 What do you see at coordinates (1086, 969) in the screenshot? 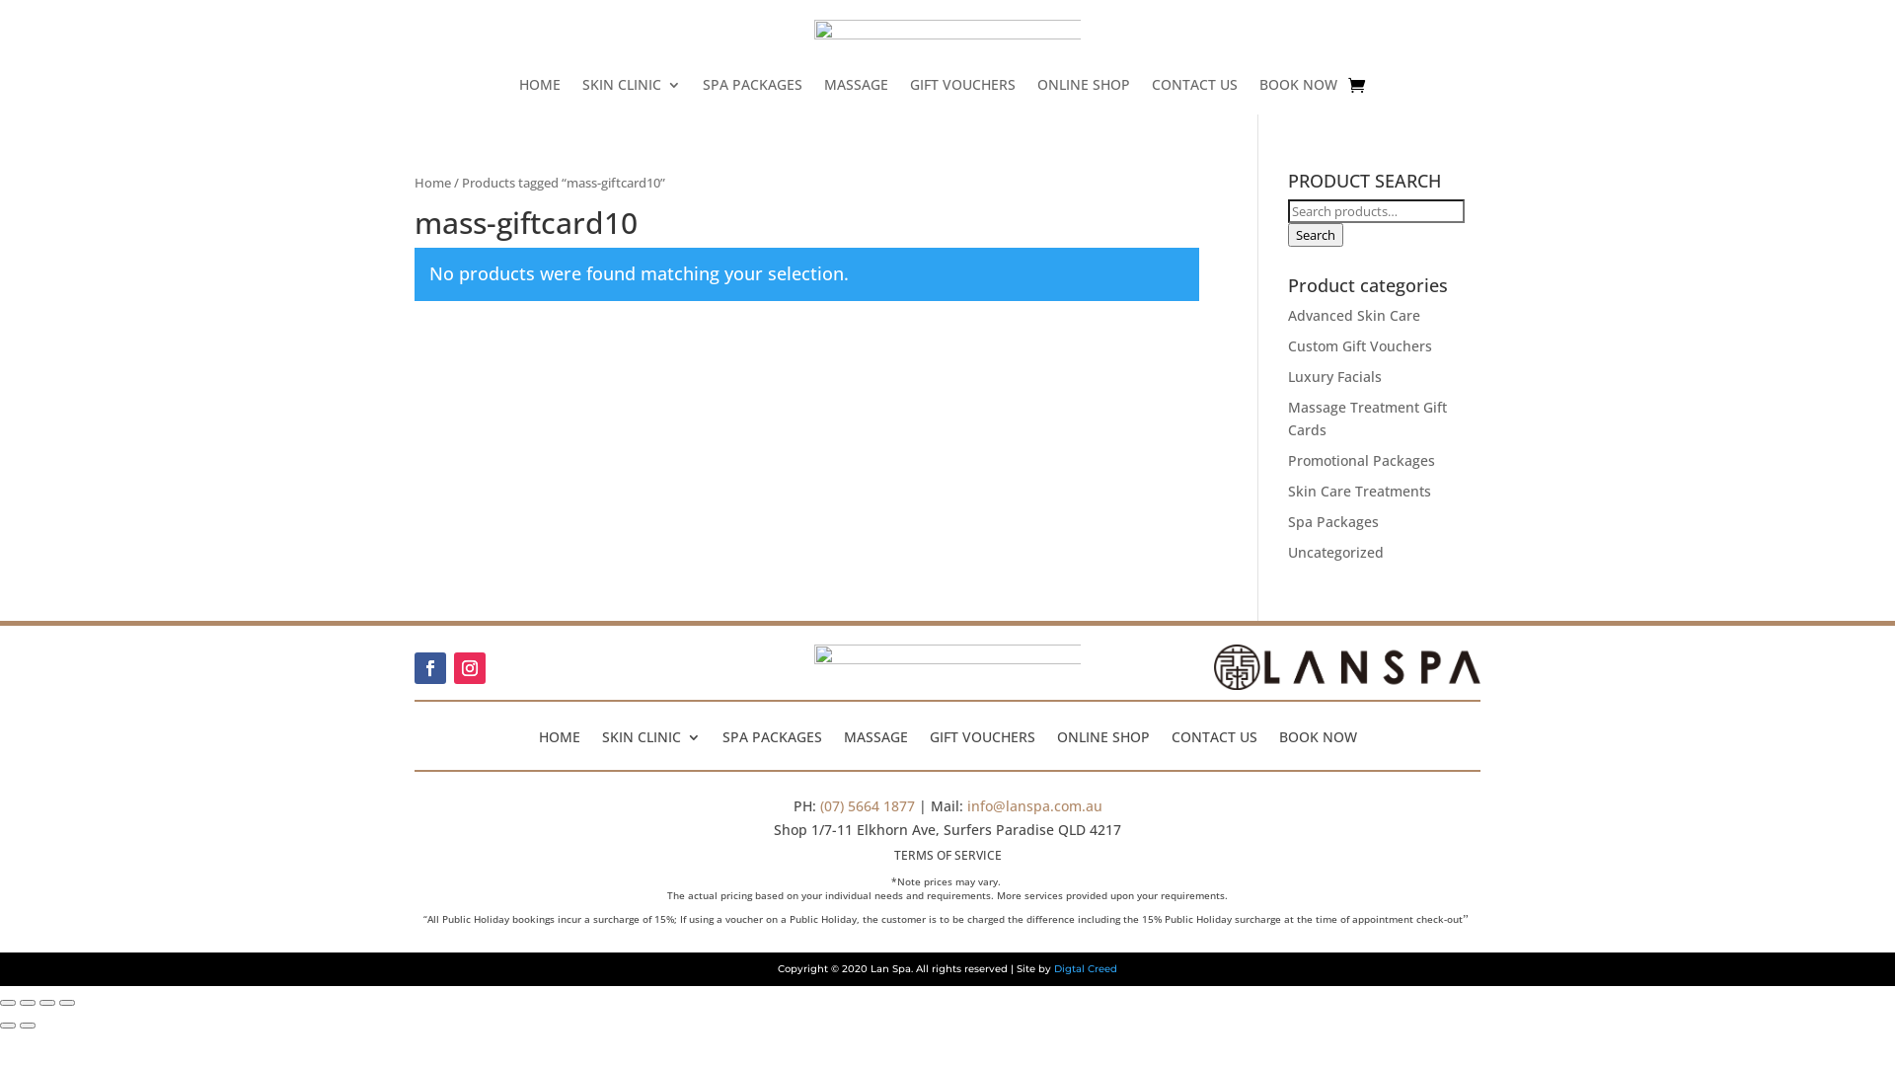
I see `Digtal Creed` at bounding box center [1086, 969].